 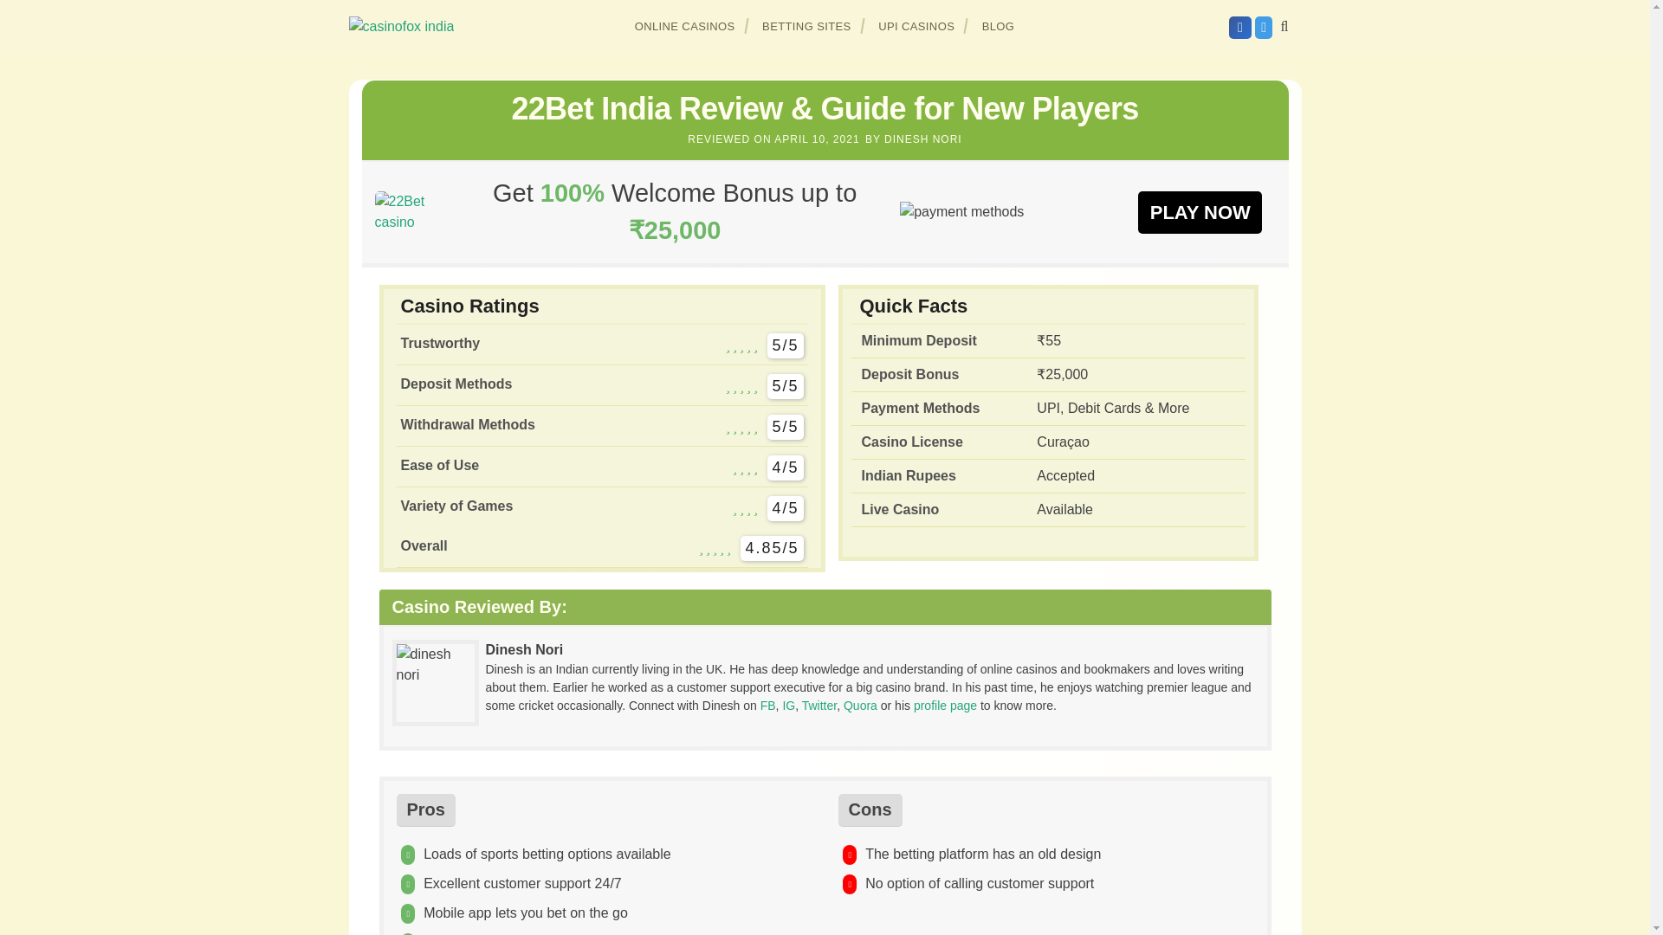 I want to click on BETTING SITES, so click(x=807, y=26).